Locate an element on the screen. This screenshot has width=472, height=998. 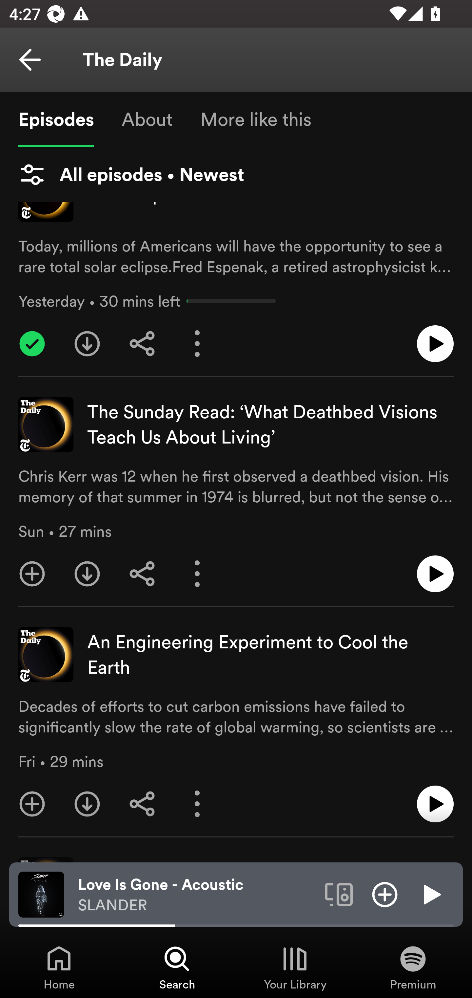
Premium, Tab 4 of 4 Premium Premium is located at coordinates (413, 967).